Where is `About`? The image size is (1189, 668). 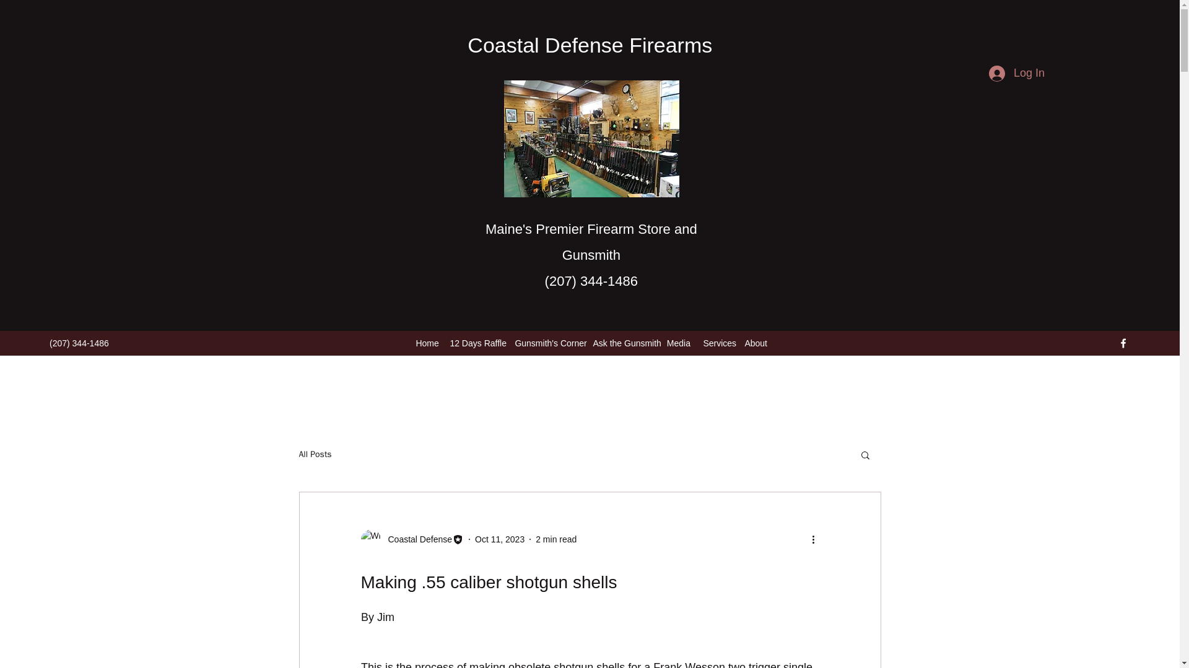 About is located at coordinates (755, 343).